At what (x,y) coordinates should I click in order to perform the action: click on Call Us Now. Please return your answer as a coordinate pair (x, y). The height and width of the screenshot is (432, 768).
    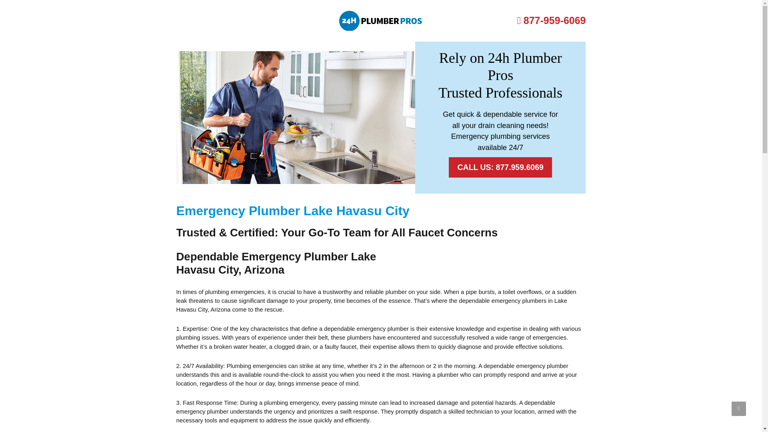
    Looking at the image, I should click on (551, 20).